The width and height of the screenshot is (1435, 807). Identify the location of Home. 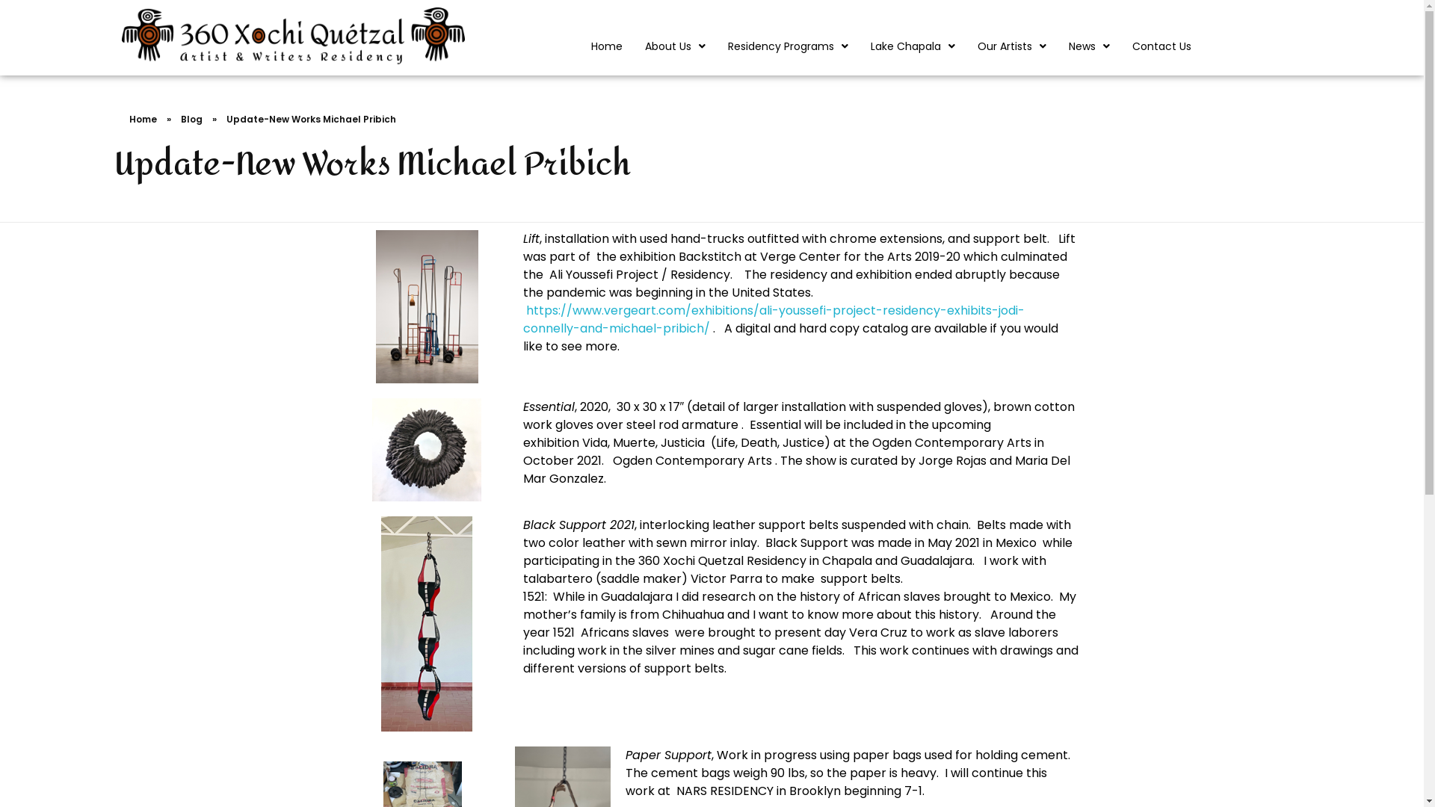
(142, 120).